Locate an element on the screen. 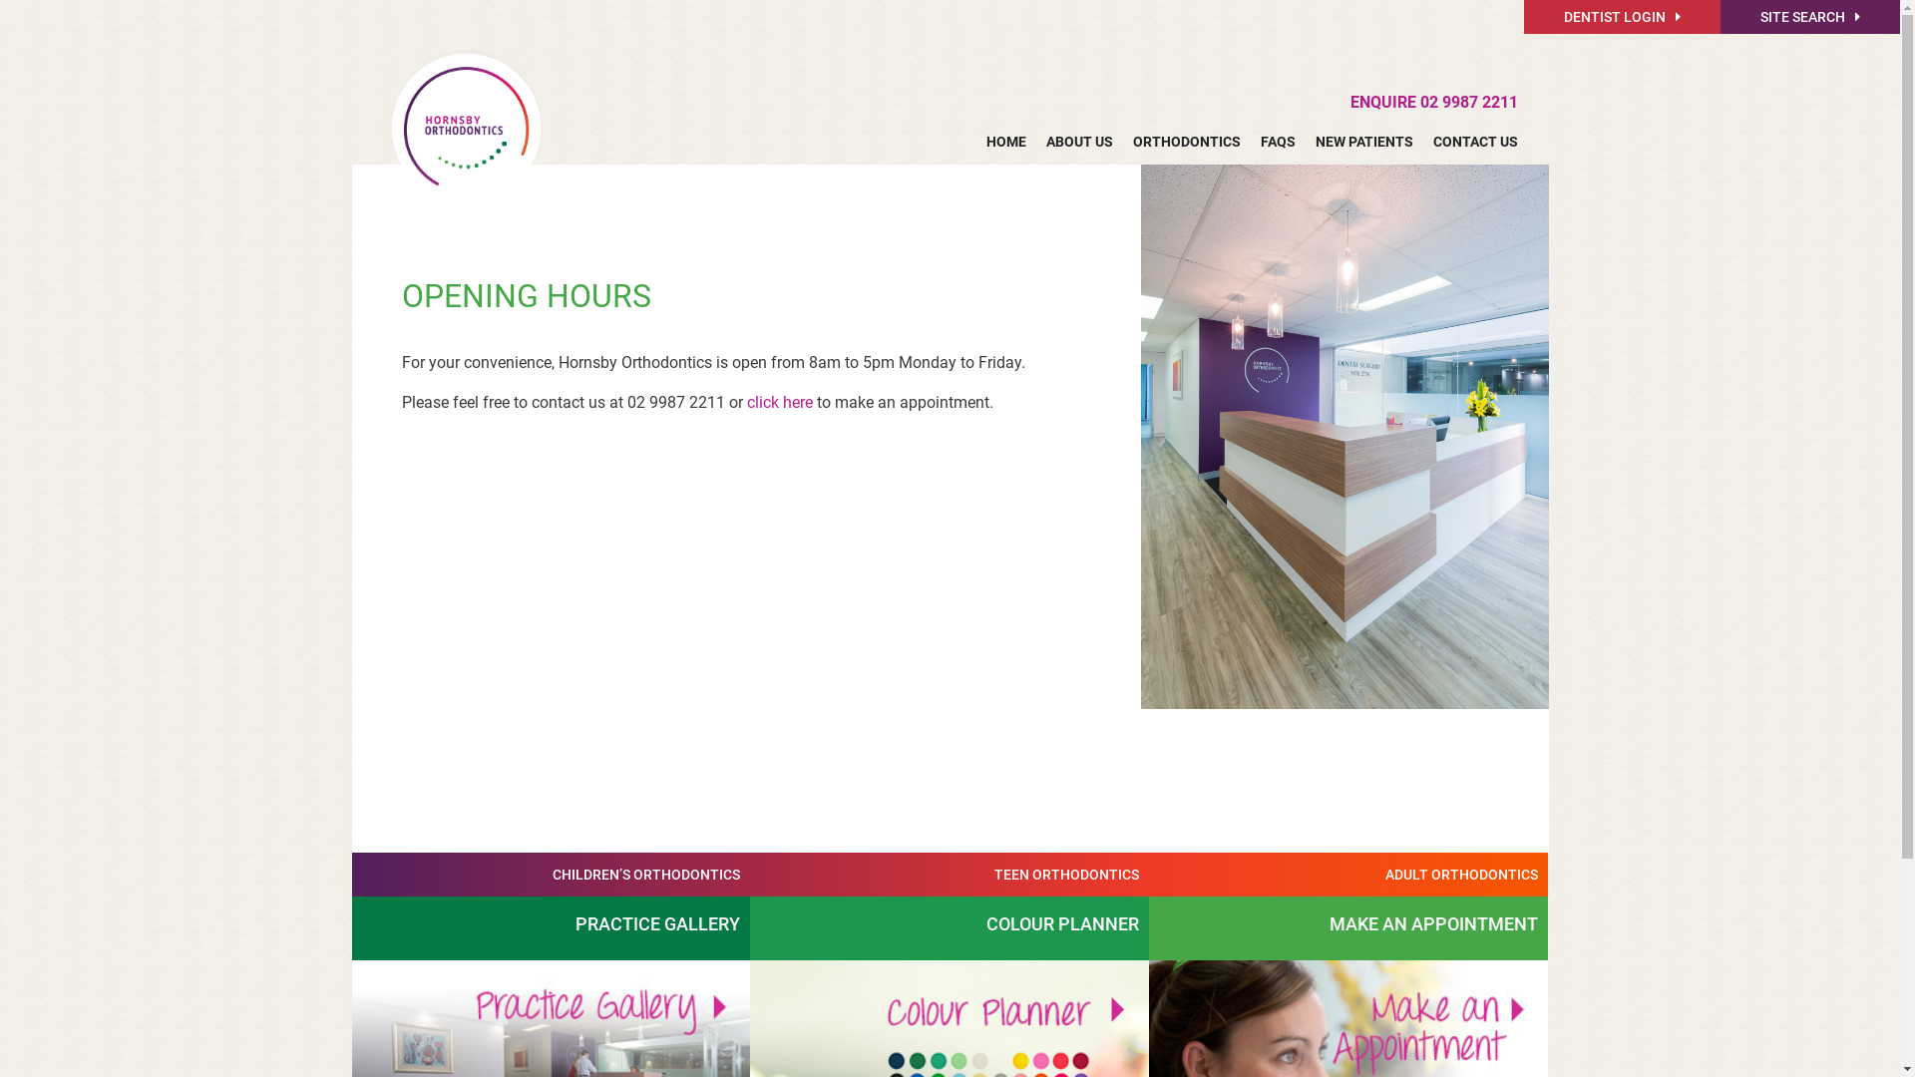  MAKE AN APPOINTMENT is located at coordinates (1348, 928).